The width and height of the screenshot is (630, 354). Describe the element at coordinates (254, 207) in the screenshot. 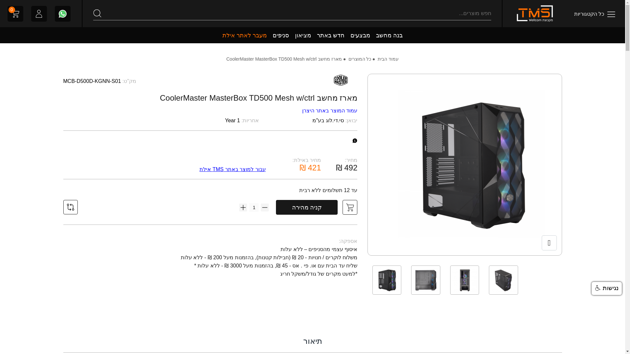

I see `1` at that location.